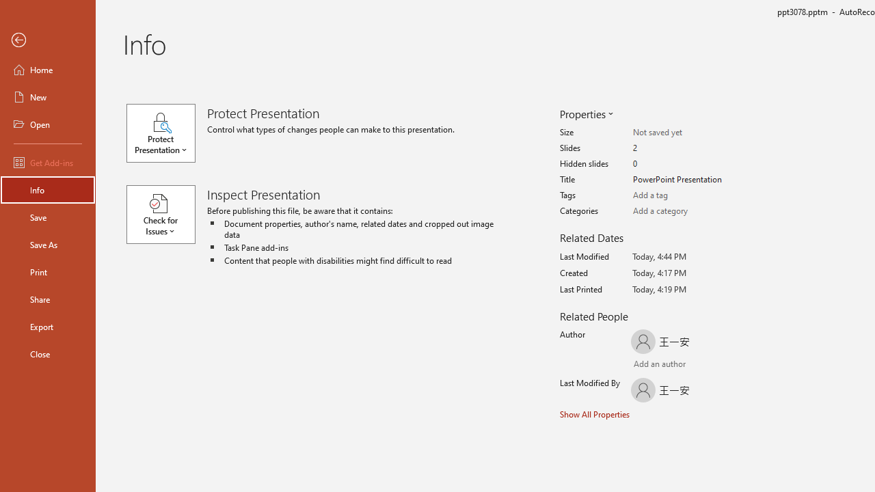  What do you see at coordinates (48, 245) in the screenshot?
I see `Save As` at bounding box center [48, 245].